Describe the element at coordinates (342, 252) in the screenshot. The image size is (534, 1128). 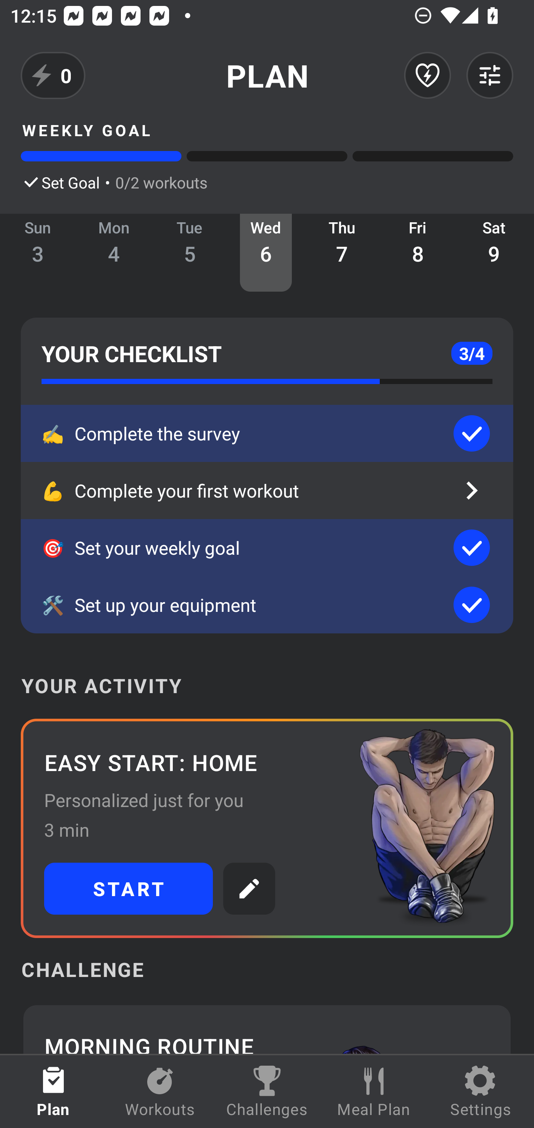
I see `Thu 7` at that location.